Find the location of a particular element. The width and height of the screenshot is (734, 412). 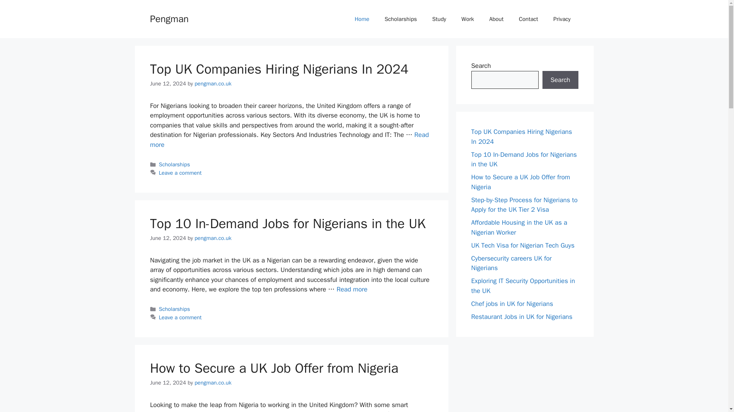

View all posts by pengman.co.uk is located at coordinates (213, 83).